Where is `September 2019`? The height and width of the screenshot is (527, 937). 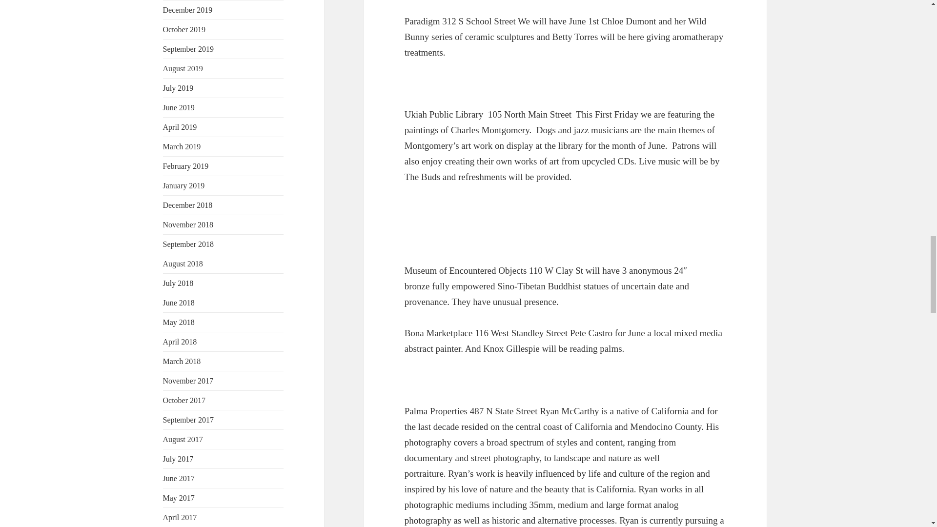 September 2019 is located at coordinates (188, 49).